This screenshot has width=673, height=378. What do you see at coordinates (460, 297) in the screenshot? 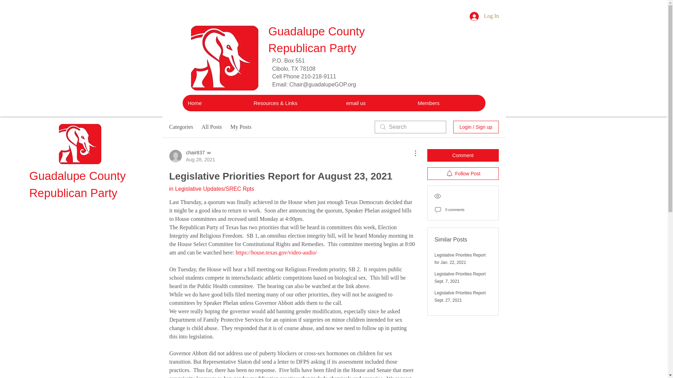
I see `Legislative Priorities Report Sept. 27, 2021` at bounding box center [460, 297].